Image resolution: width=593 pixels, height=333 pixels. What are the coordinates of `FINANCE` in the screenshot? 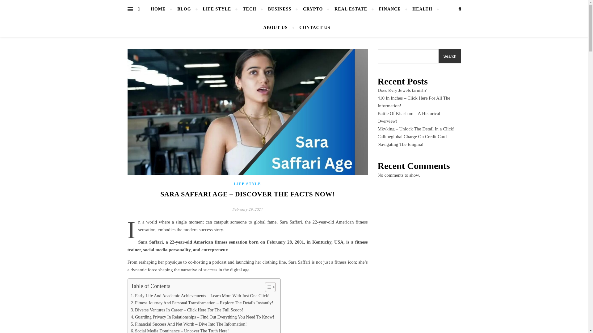 It's located at (390, 9).